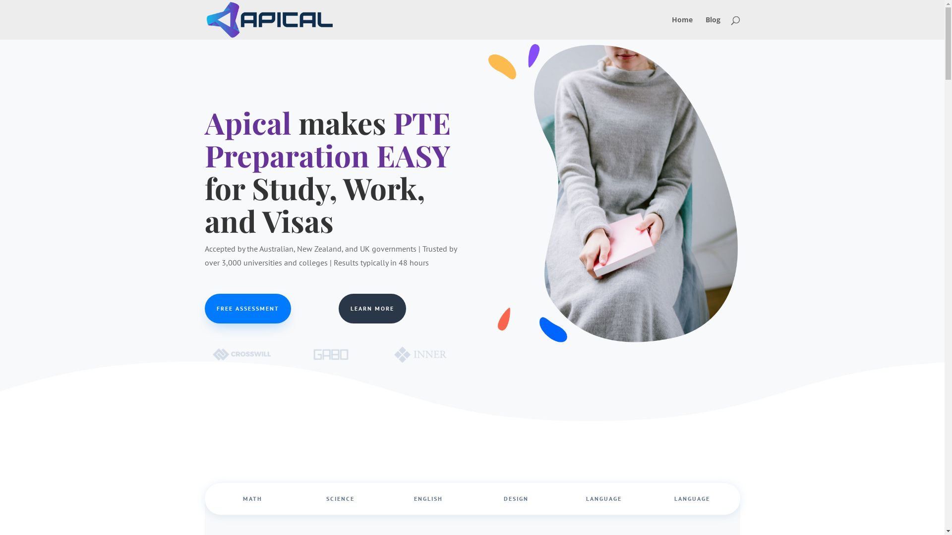 This screenshot has height=535, width=952. I want to click on LANGUAGE, so click(604, 499).